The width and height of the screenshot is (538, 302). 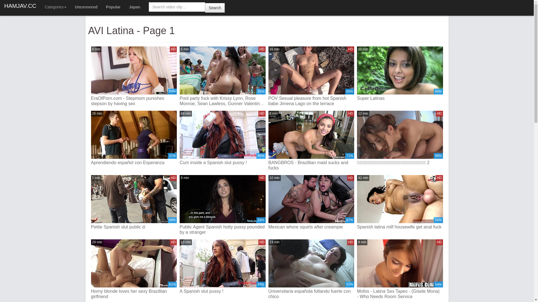 What do you see at coordinates (312, 141) in the screenshot?
I see `BANGBROS - Brazillian maid sucks and fucks
8 min
71%
HD` at bounding box center [312, 141].